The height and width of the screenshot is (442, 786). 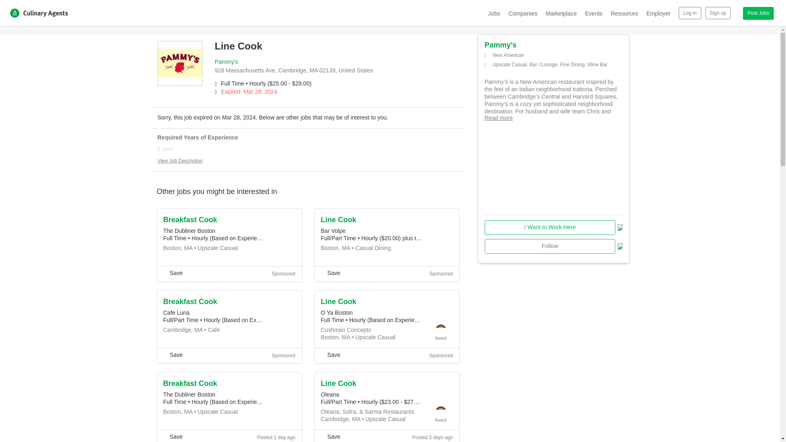 What do you see at coordinates (718, 13) in the screenshot?
I see `Sign up` at bounding box center [718, 13].